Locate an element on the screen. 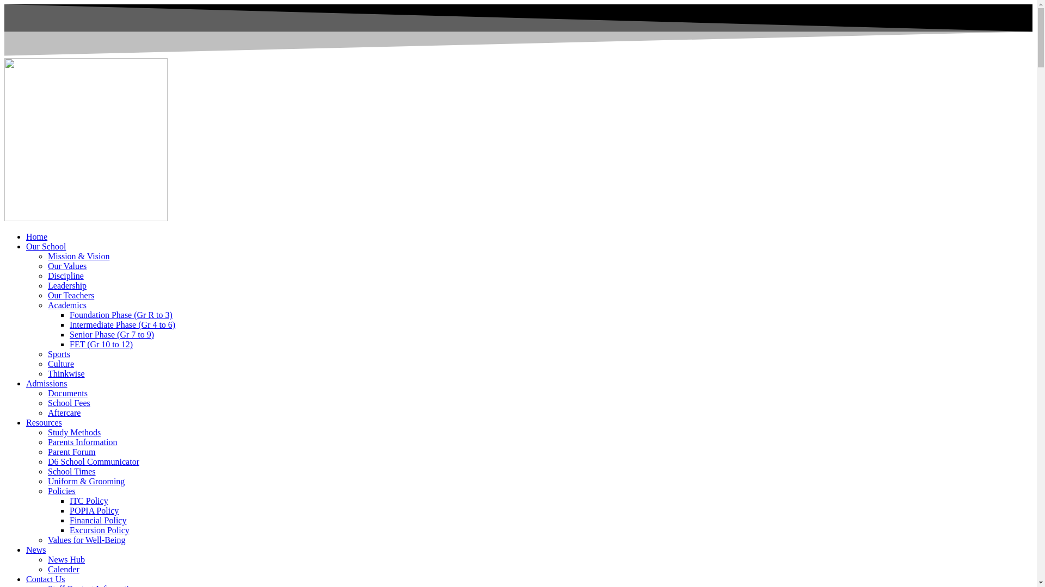 The height and width of the screenshot is (587, 1045). Parents Information is located at coordinates (83, 441).